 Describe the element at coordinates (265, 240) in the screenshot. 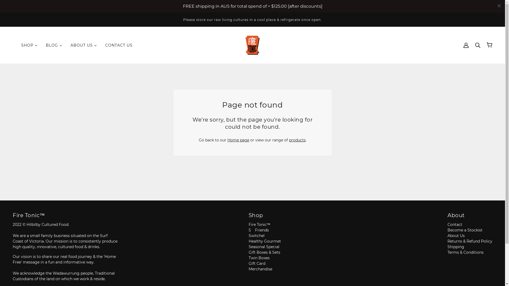

I see `Gift Boxes & Sets` at that location.